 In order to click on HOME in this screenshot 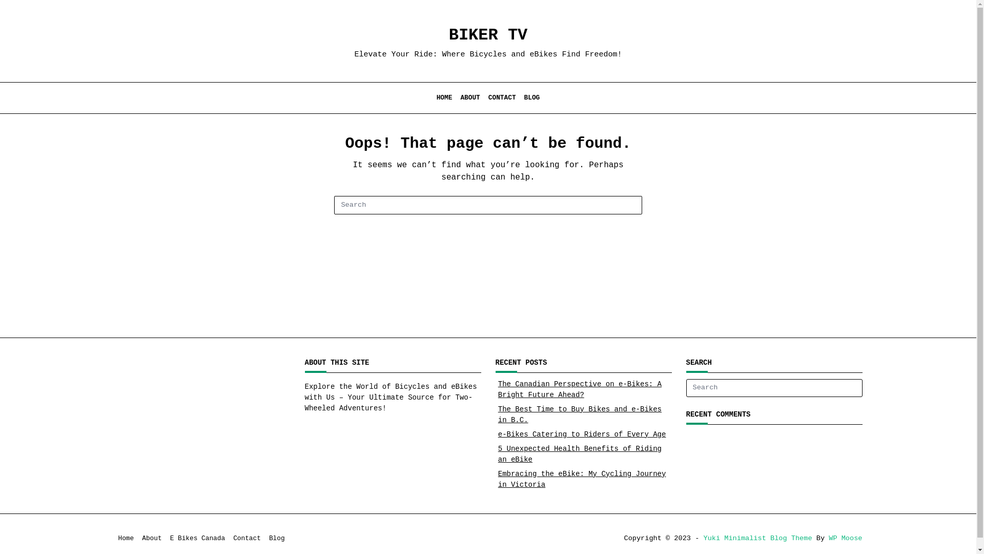, I will do `click(445, 98)`.